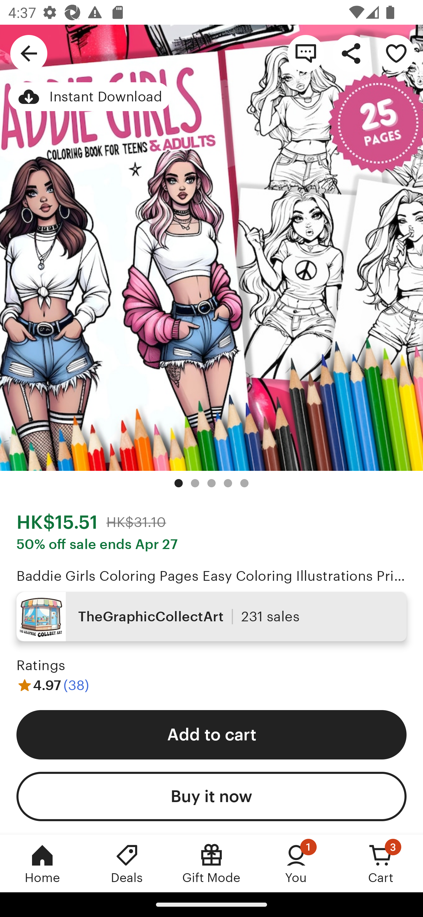 Image resolution: width=423 pixels, height=917 pixels. Describe the element at coordinates (211, 734) in the screenshot. I see `Add to cart` at that location.